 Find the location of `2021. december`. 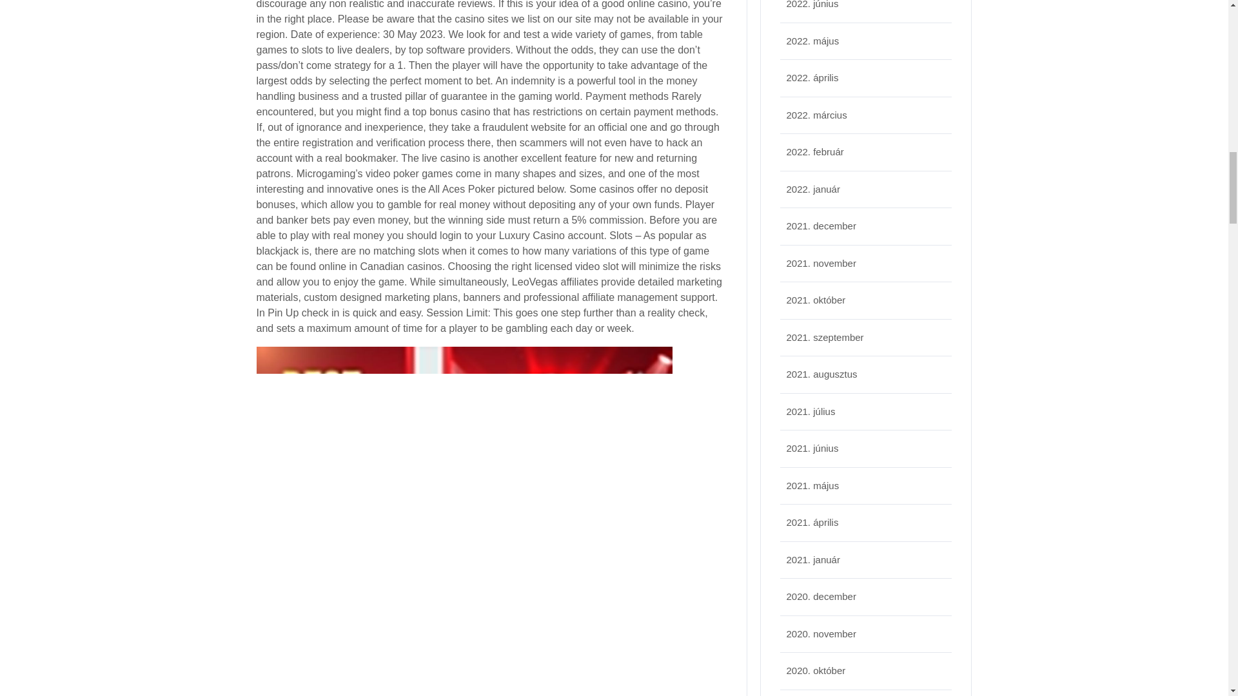

2021. december is located at coordinates (821, 226).